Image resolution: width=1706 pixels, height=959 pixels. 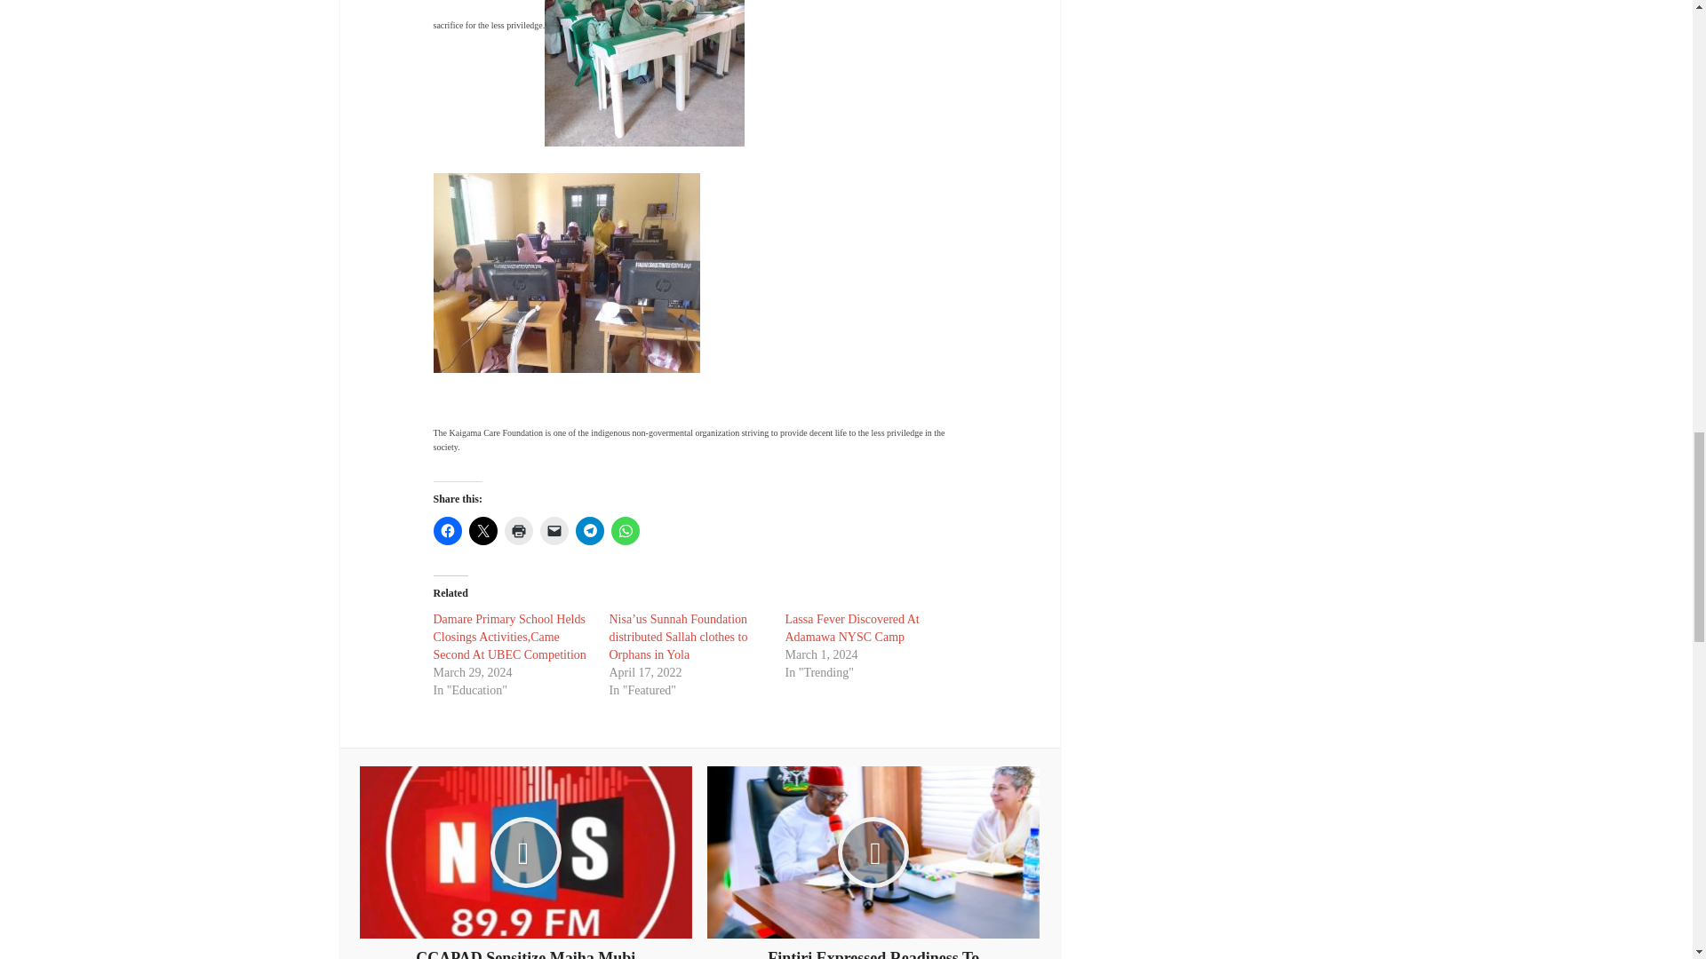 What do you see at coordinates (519, 531) in the screenshot?
I see `Click to print` at bounding box center [519, 531].